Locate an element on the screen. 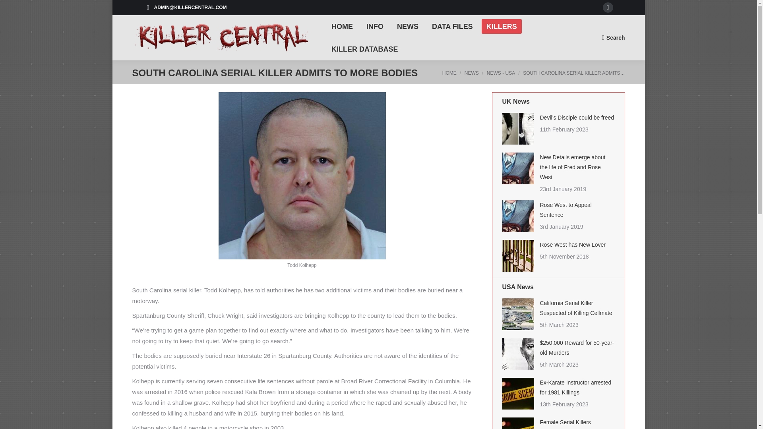  Todd Kolhepp is located at coordinates (302, 176).